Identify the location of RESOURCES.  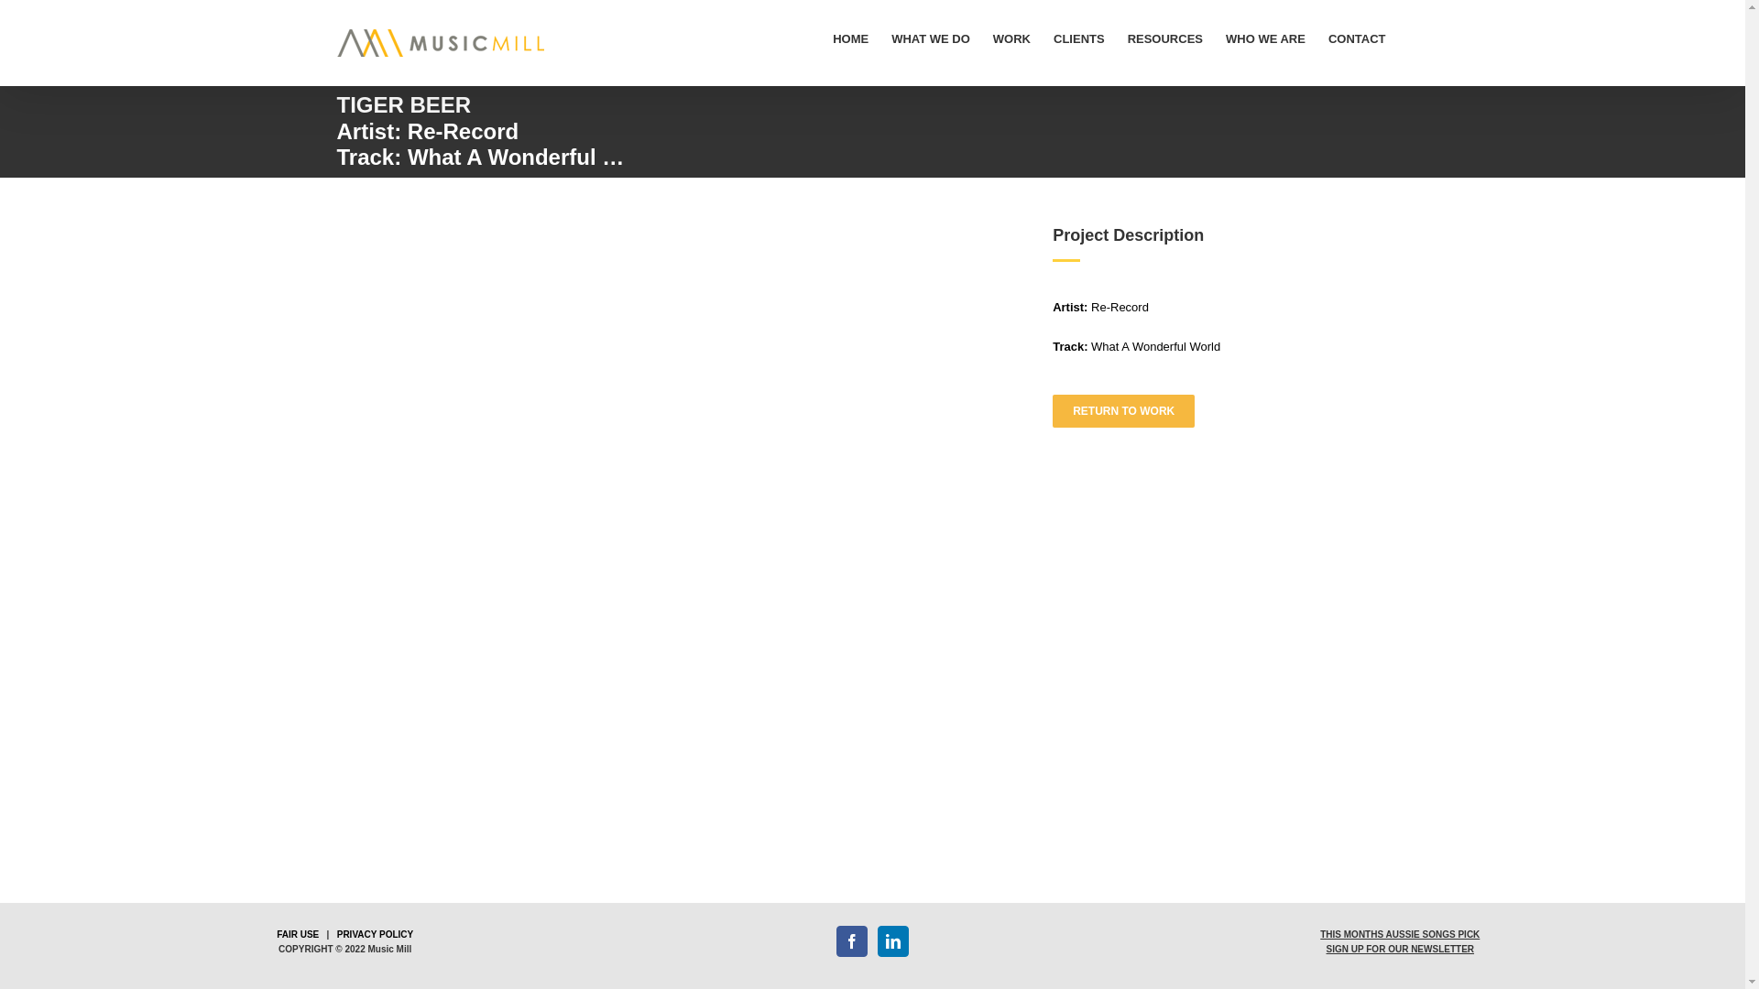
(1165, 38).